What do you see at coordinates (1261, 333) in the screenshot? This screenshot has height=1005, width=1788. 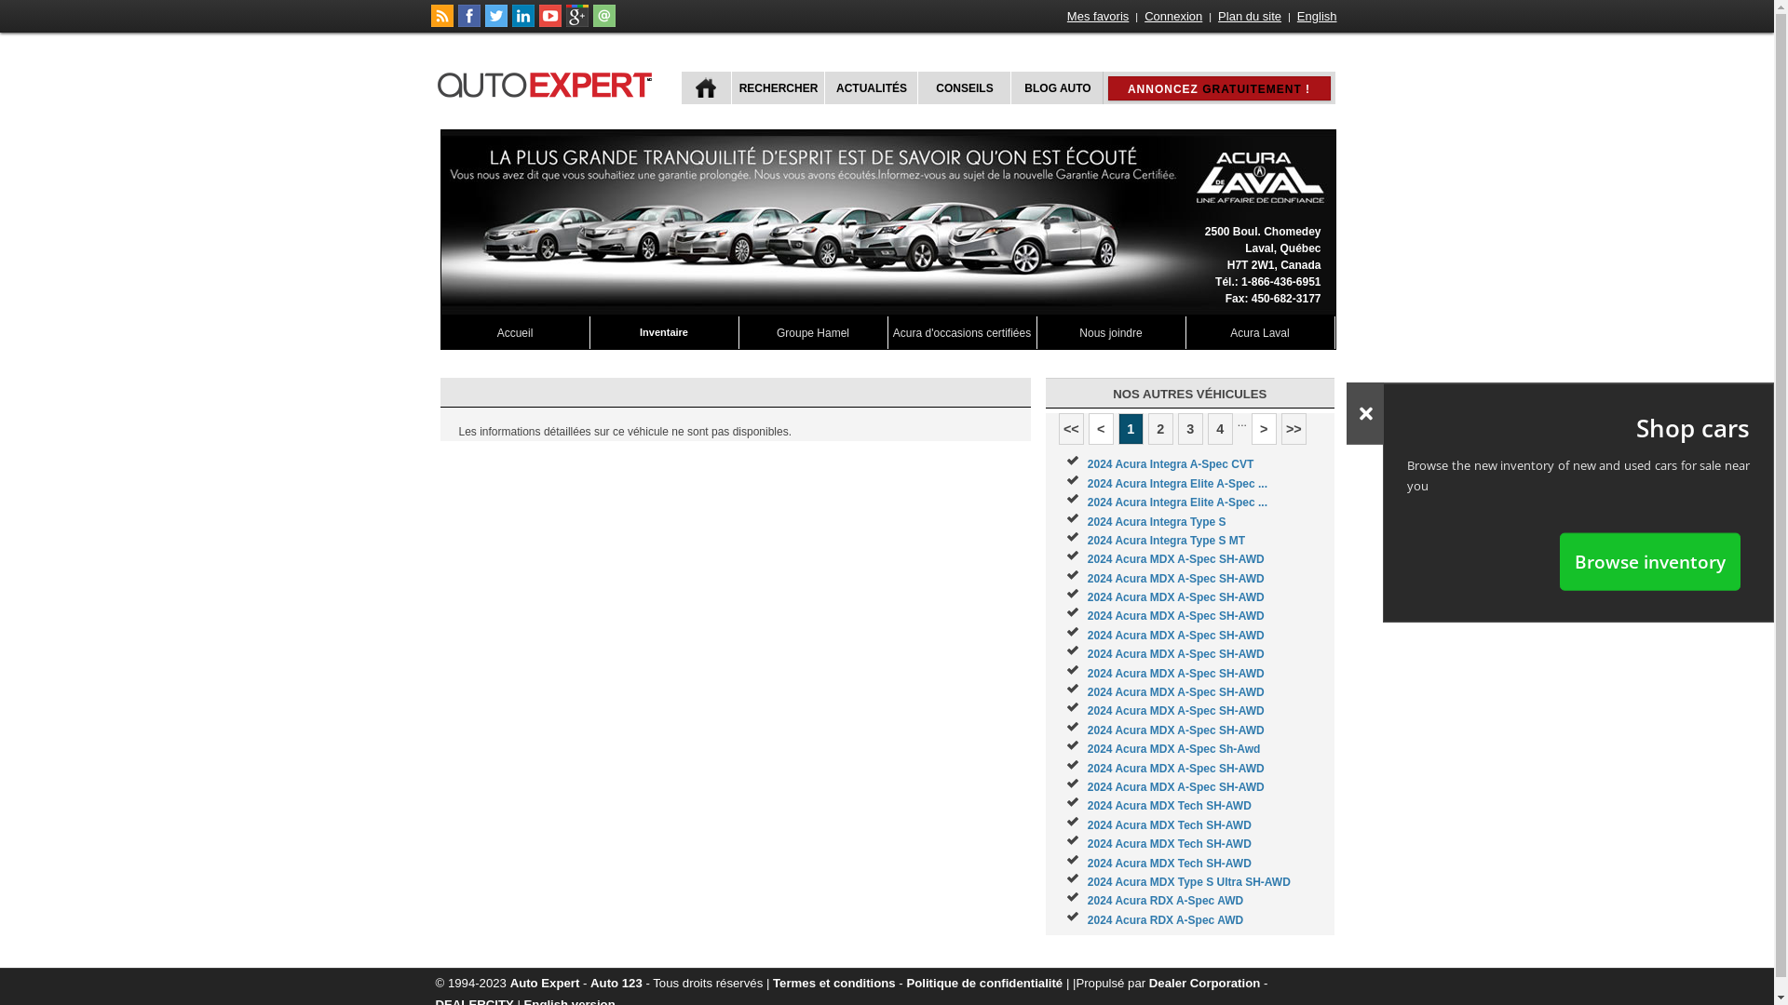 I see `Acura Laval` at bounding box center [1261, 333].